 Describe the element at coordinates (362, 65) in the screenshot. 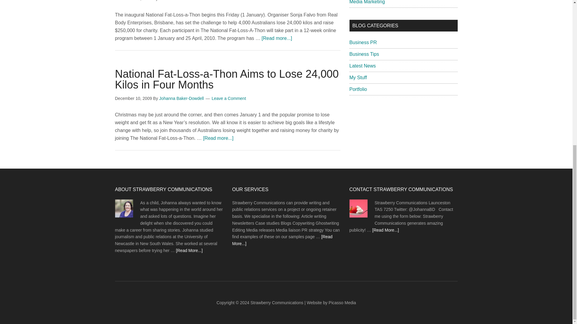

I see `Latest News` at that location.